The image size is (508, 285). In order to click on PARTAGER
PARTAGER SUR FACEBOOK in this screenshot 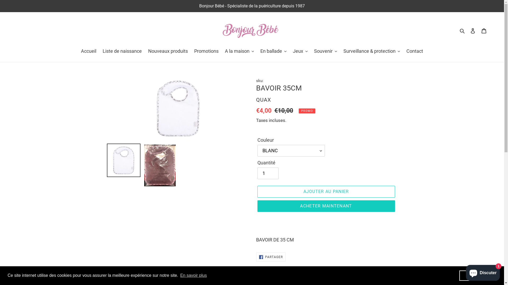, I will do `click(271, 257)`.